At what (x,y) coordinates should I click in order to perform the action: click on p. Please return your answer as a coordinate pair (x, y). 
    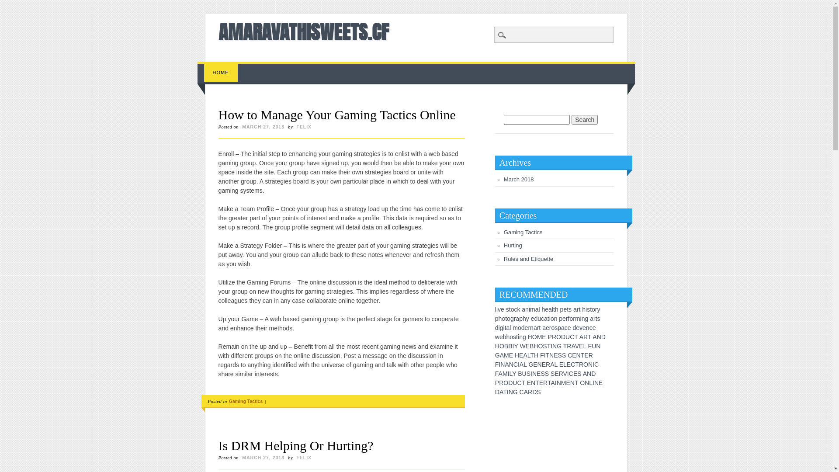
    Looking at the image, I should click on (497, 319).